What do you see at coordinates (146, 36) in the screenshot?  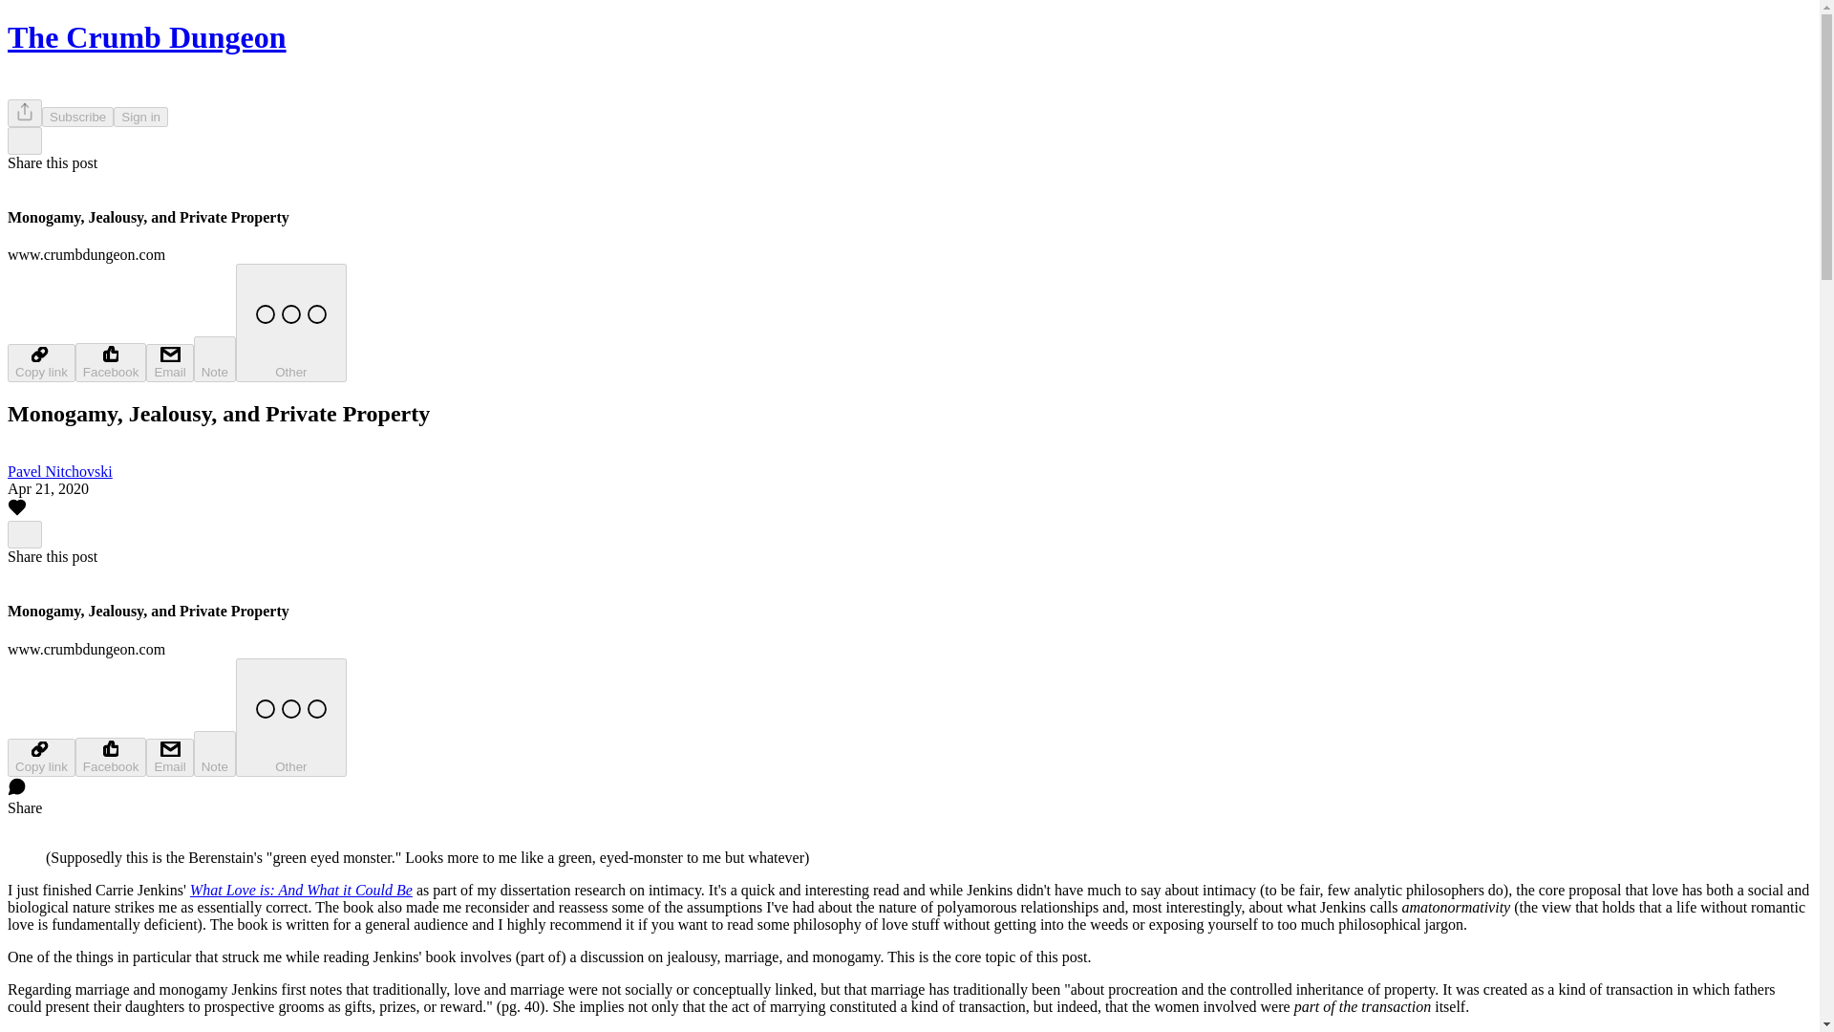 I see `The Crumb Dungeon` at bounding box center [146, 36].